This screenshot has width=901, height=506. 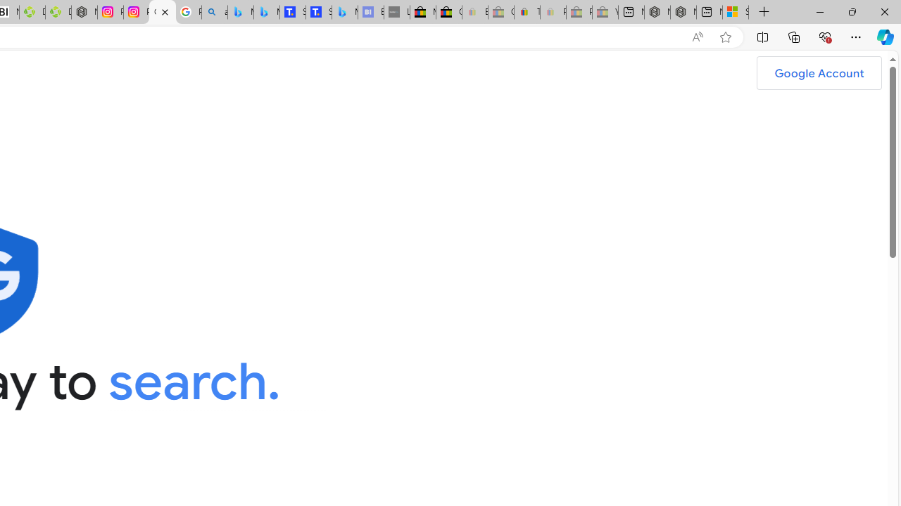 I want to click on Press Room - eBay Inc. - Sleeping, so click(x=579, y=13).